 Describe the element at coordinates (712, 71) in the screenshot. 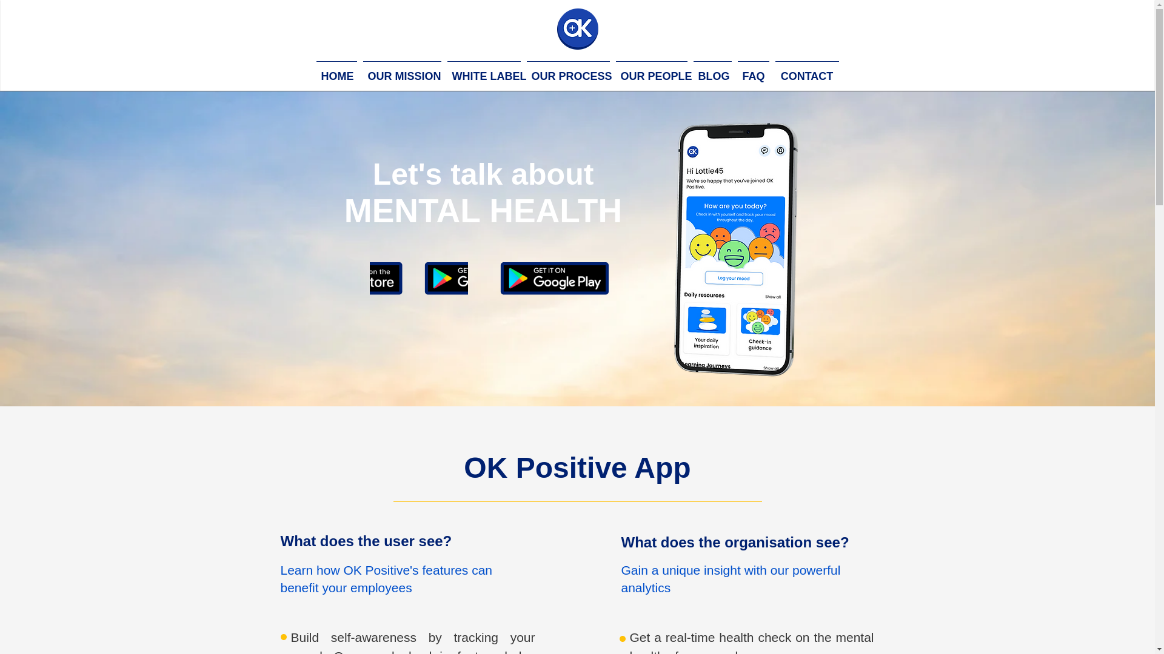

I see `BLOG` at that location.